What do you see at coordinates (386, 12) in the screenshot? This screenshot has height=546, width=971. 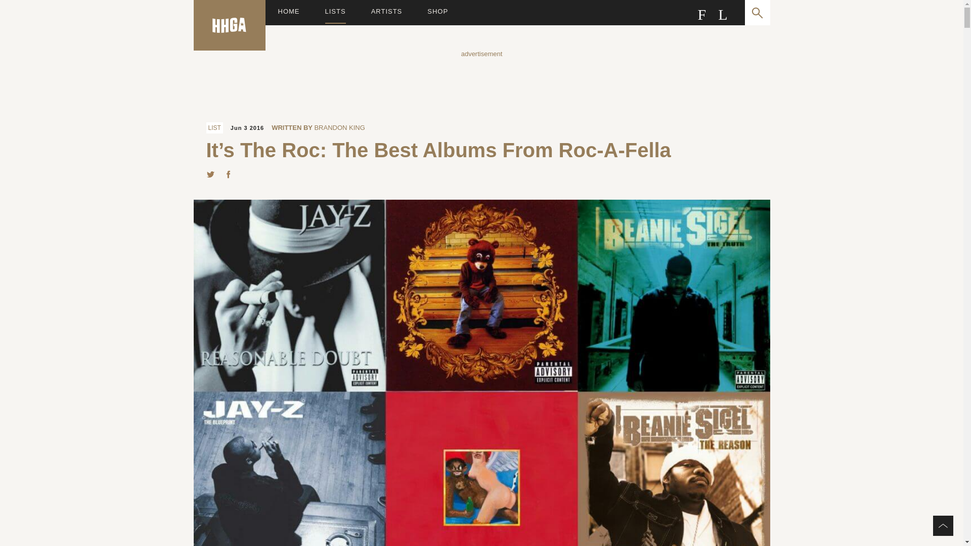 I see `ARTISTS` at bounding box center [386, 12].